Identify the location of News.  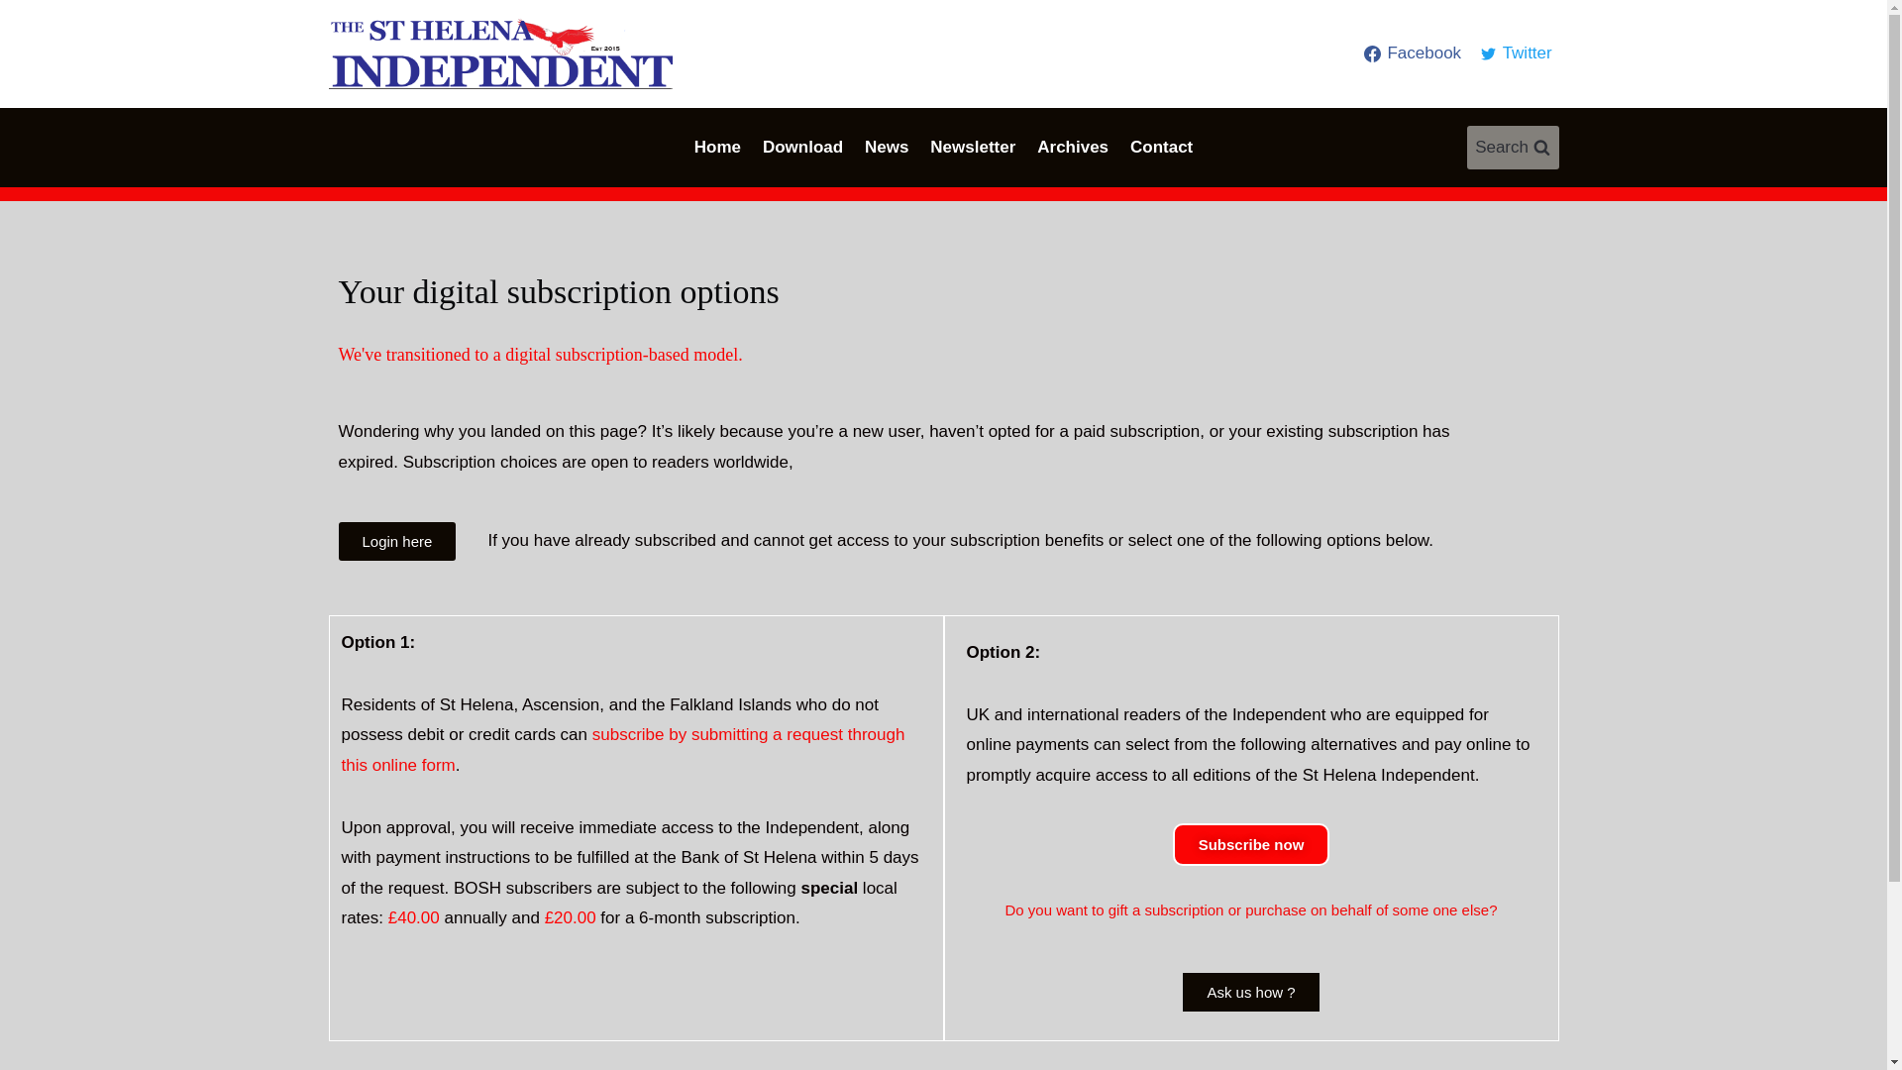
(886, 147).